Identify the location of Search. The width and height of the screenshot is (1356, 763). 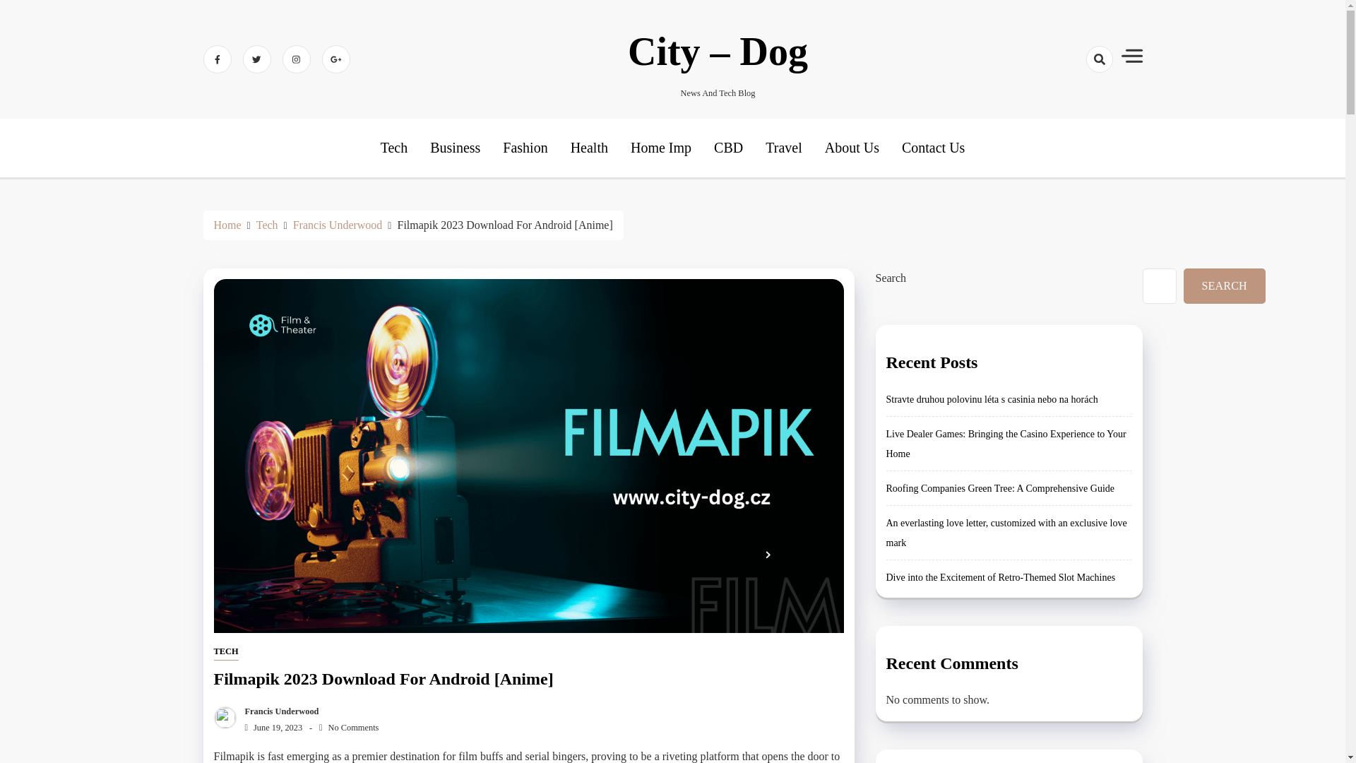
(1073, 109).